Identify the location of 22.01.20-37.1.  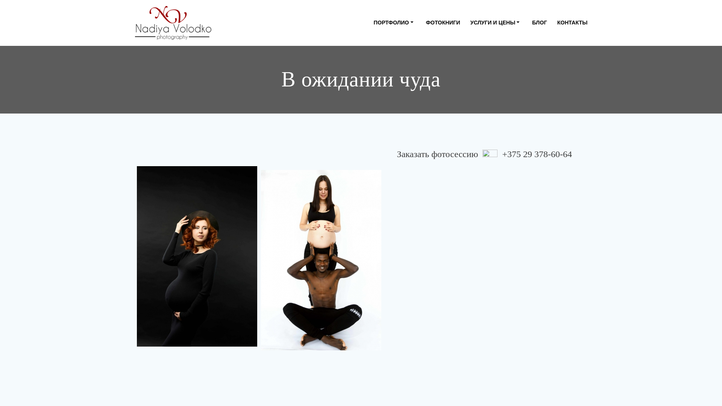
(385, 324).